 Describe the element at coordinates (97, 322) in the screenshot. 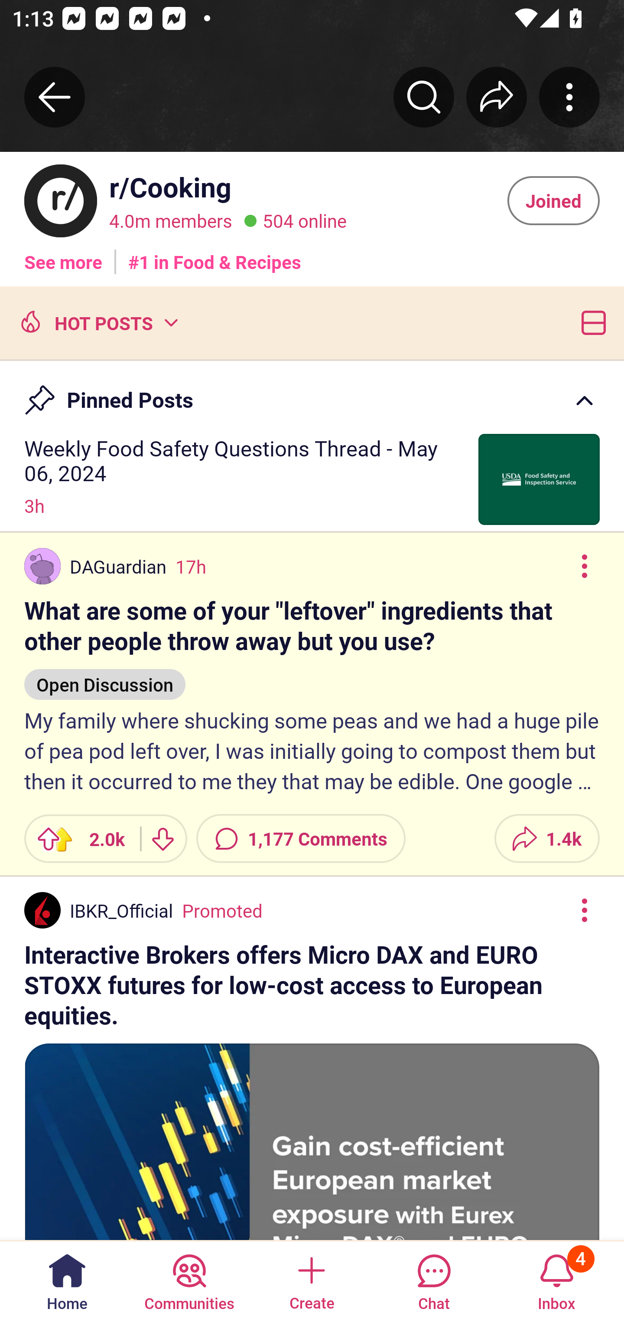

I see `Hot posts HOT POSTS` at that location.